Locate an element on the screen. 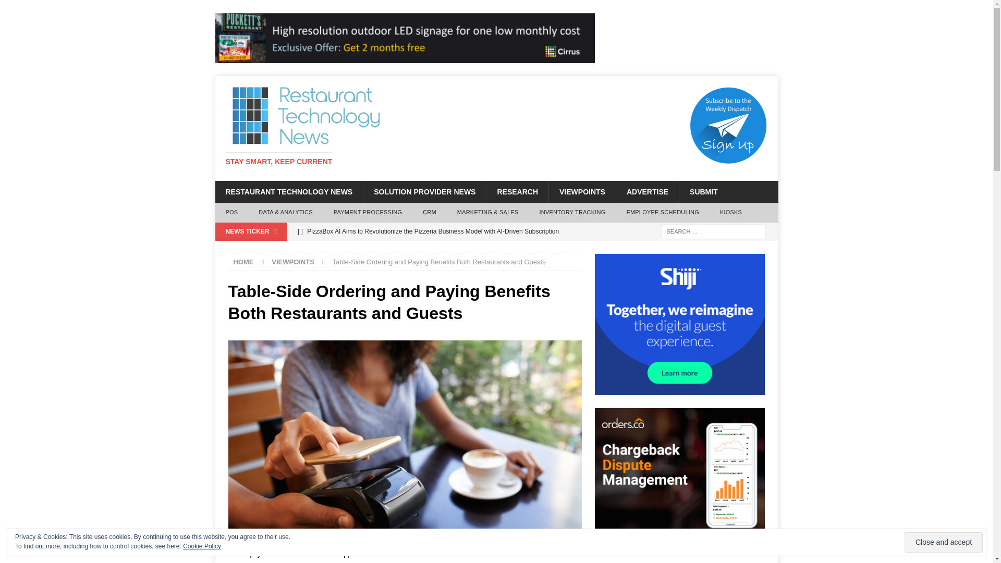 This screenshot has height=563, width=1001. SUBMIT is located at coordinates (703, 191).